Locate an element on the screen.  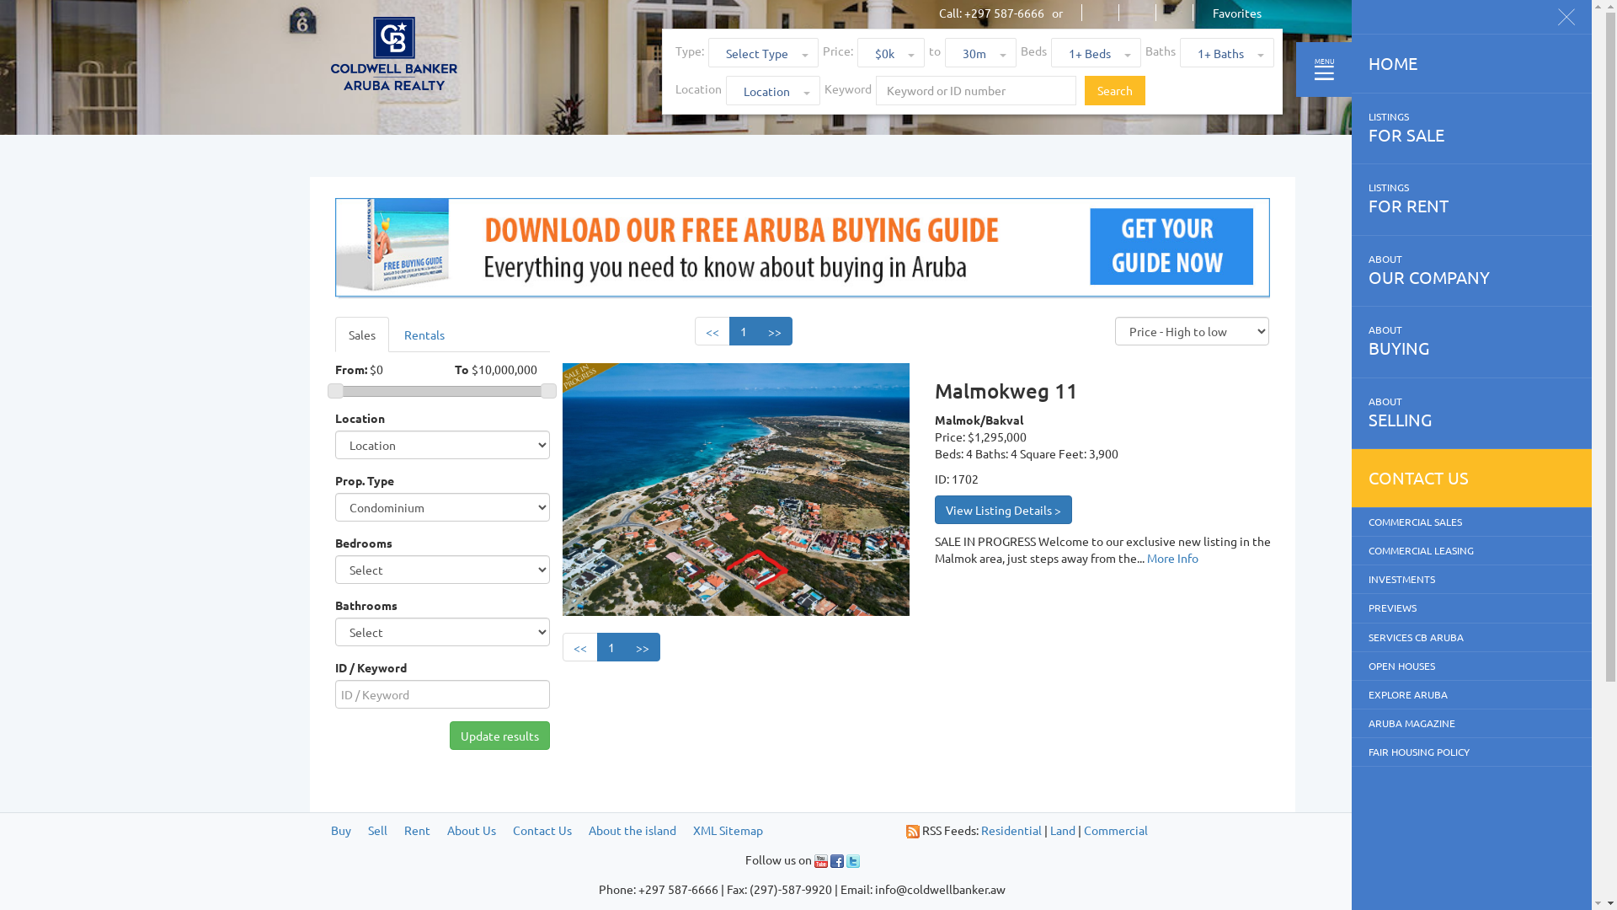
1 is located at coordinates (744, 331).